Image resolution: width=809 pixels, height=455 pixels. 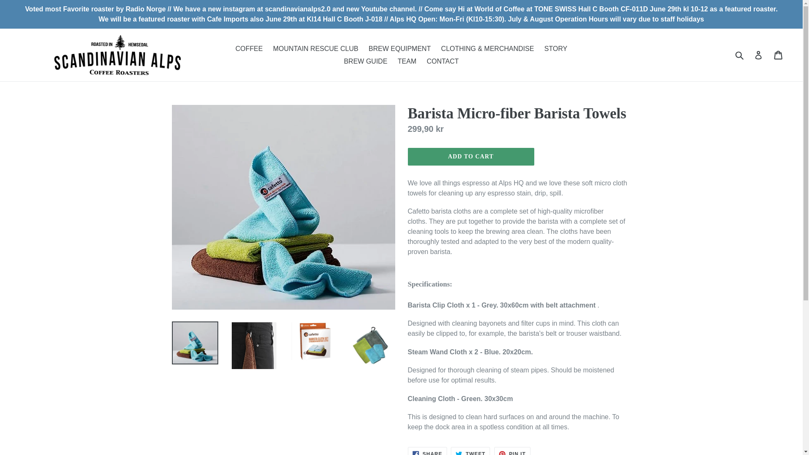 What do you see at coordinates (556, 48) in the screenshot?
I see `STORY` at bounding box center [556, 48].